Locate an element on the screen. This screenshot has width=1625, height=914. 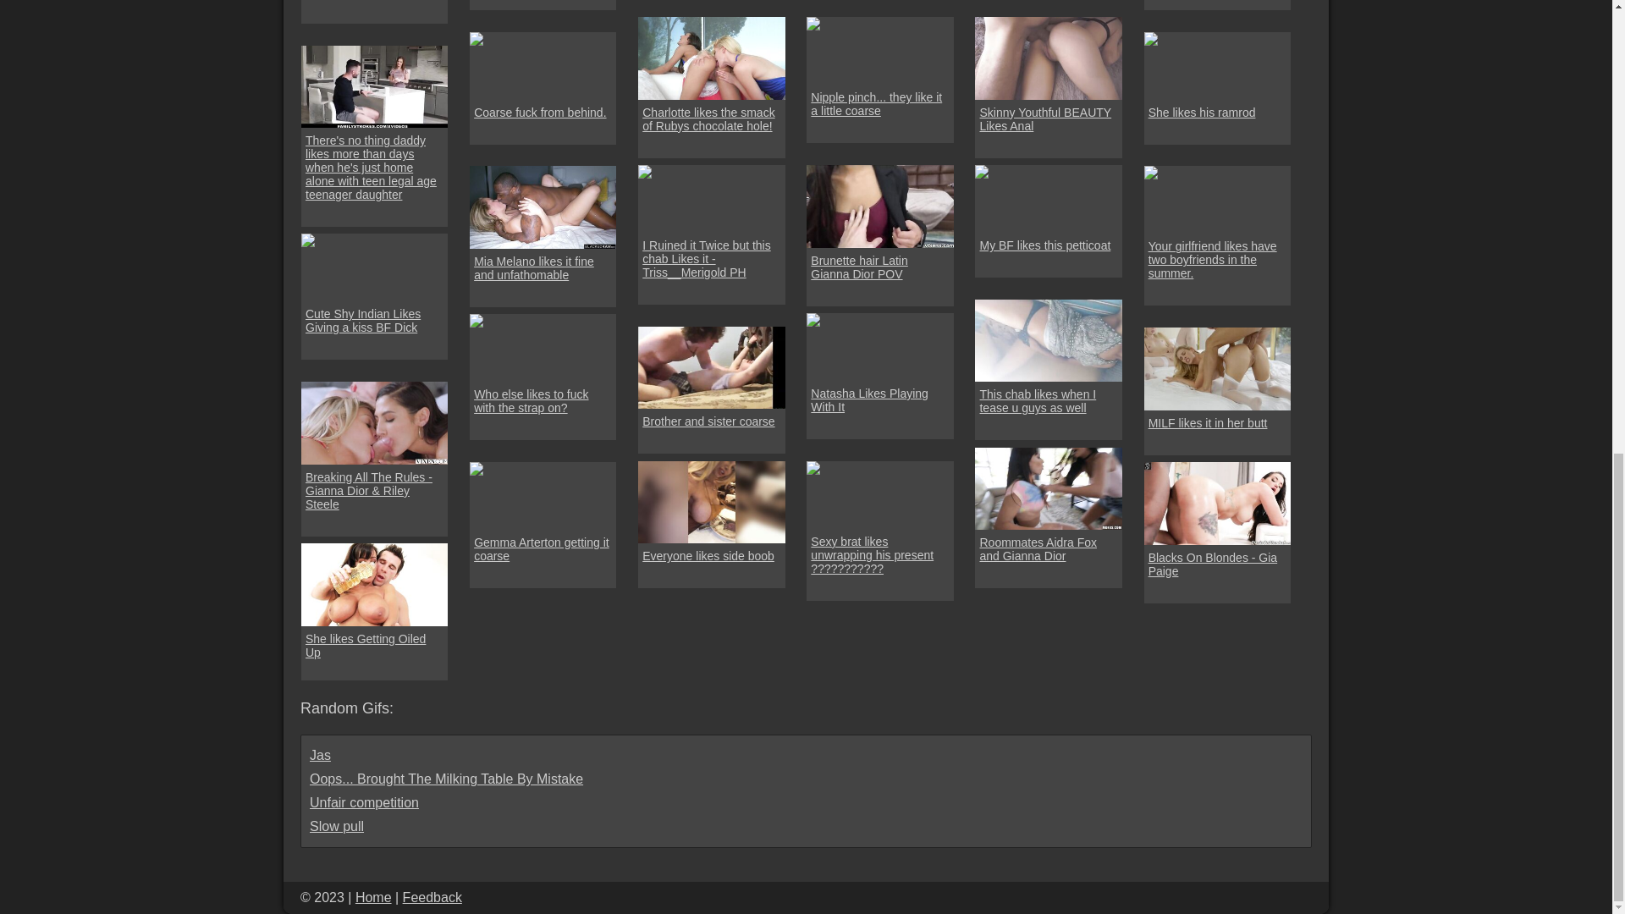
Brunette hair Latin Gianna Dior POV is located at coordinates (880, 266).